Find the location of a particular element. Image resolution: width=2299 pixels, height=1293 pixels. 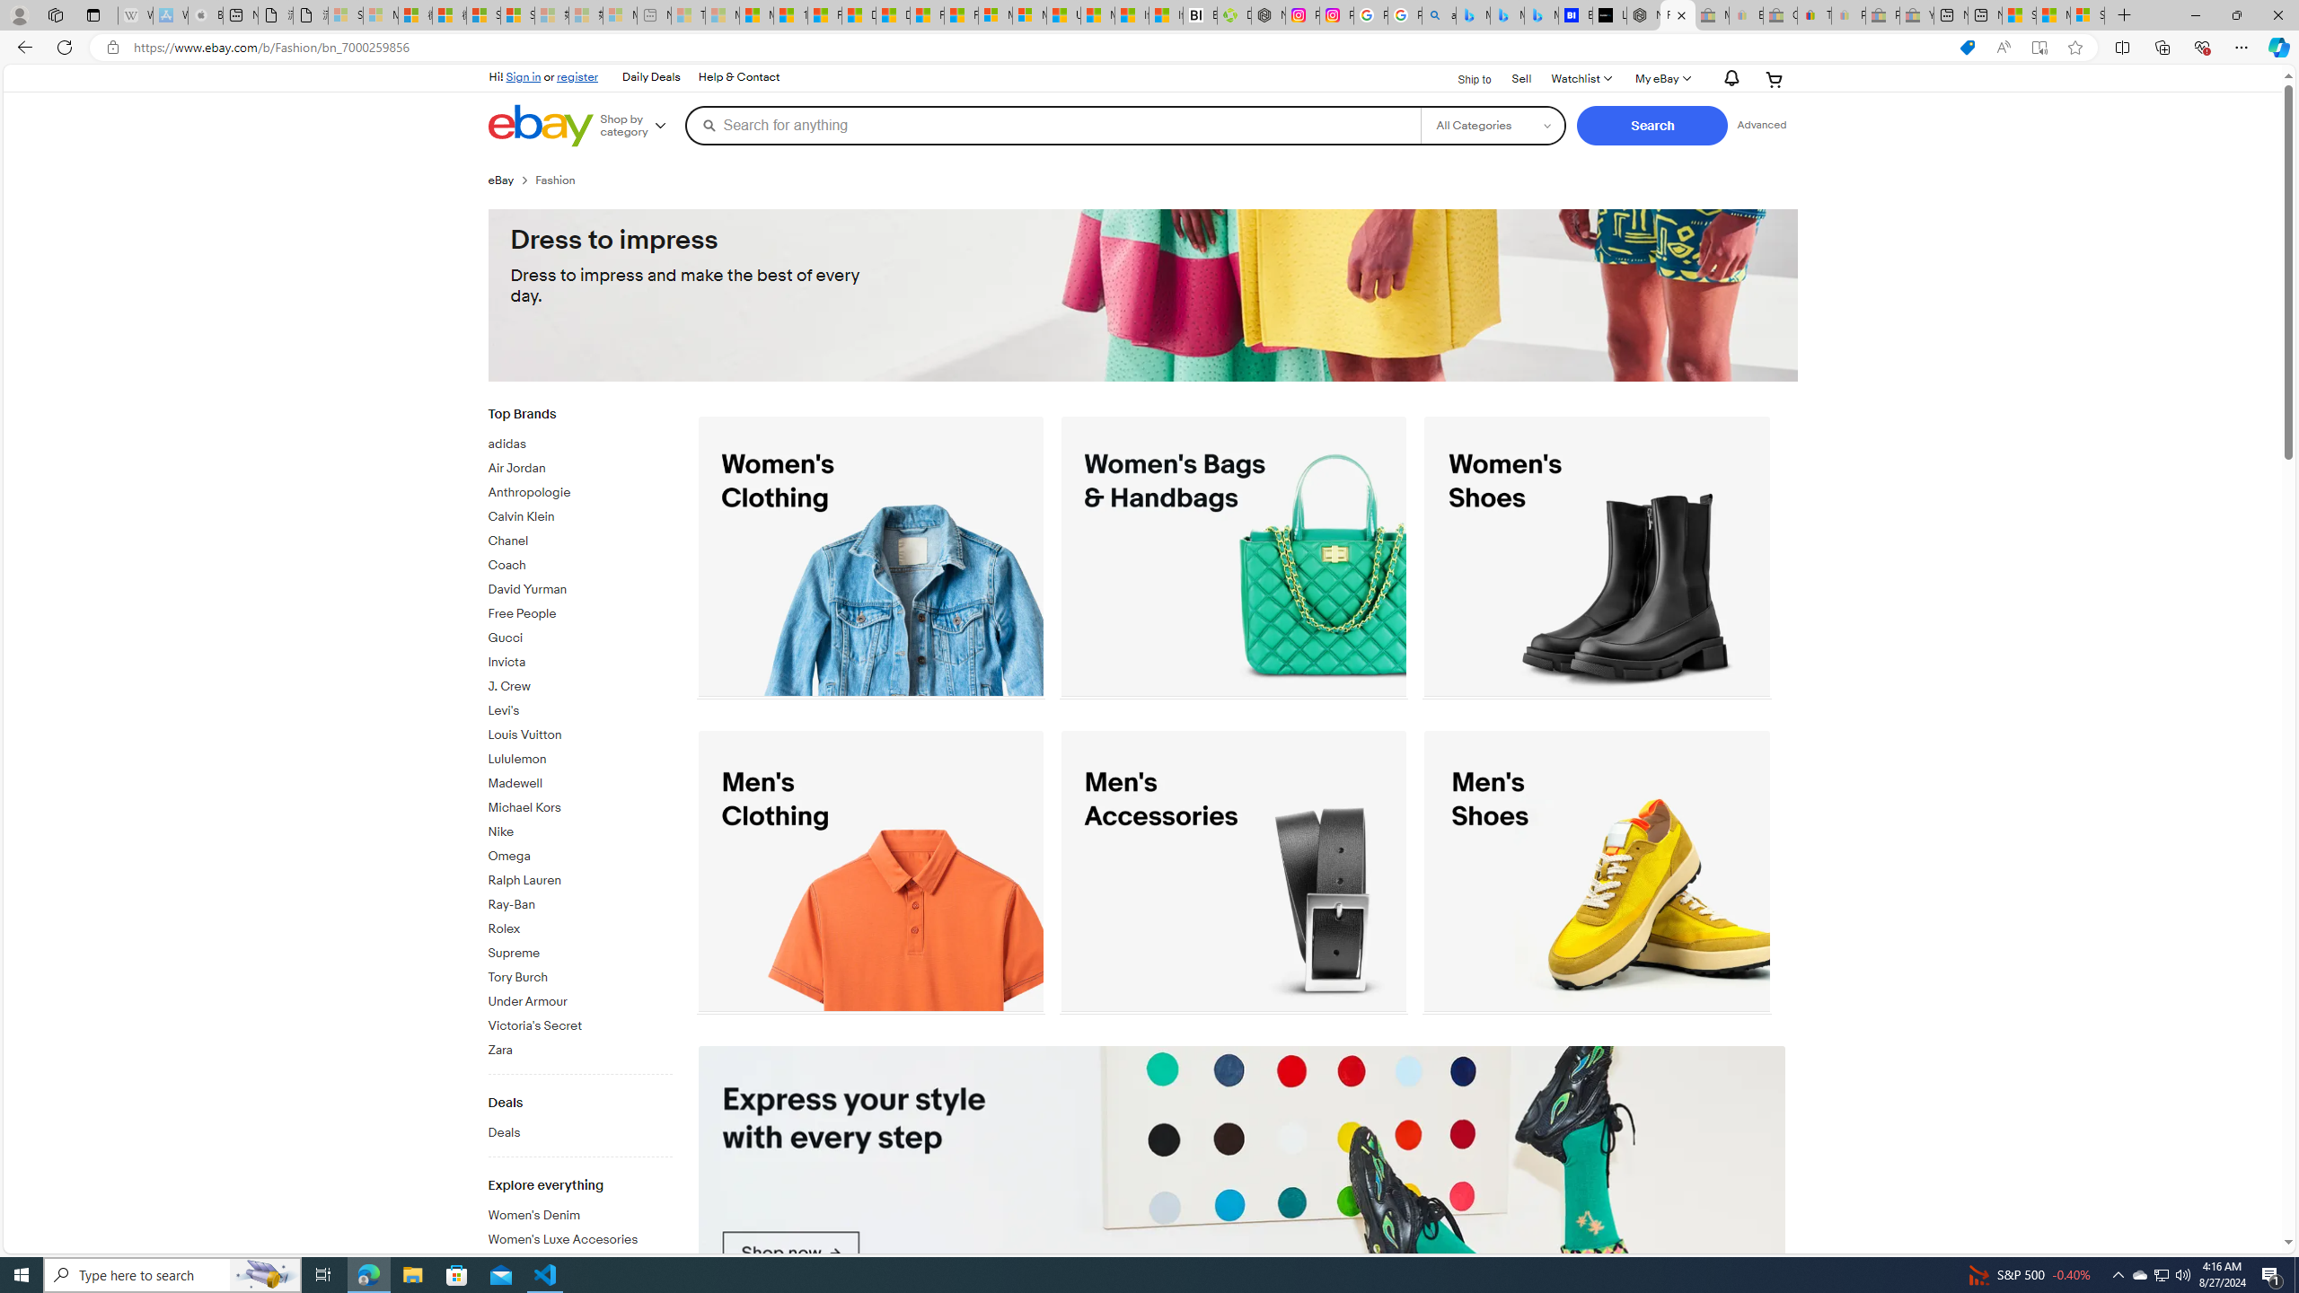

Daily Deals is located at coordinates (650, 77).